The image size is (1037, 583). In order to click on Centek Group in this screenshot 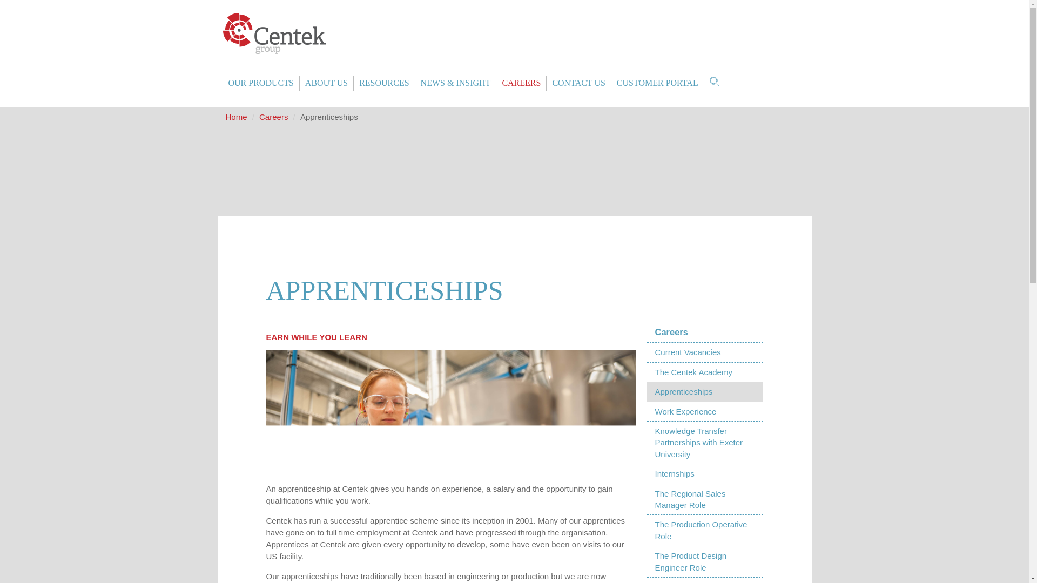, I will do `click(274, 33)`.